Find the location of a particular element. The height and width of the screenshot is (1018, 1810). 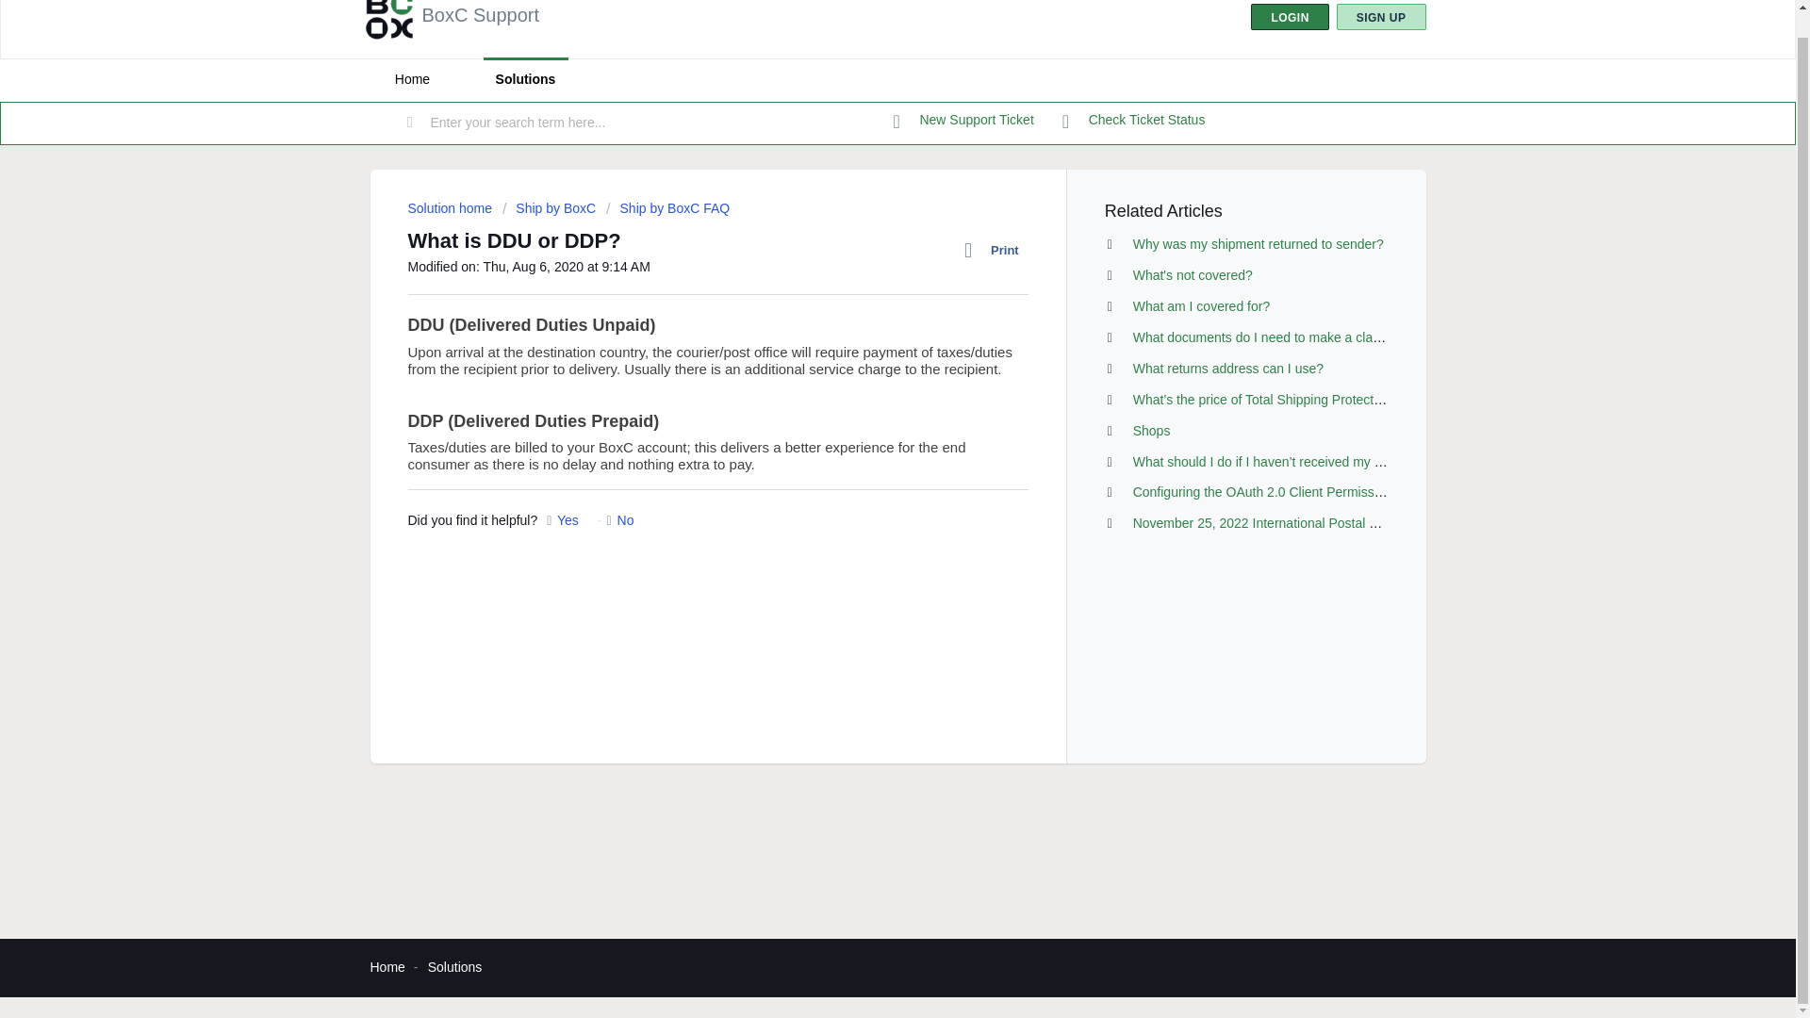

SIGN UP is located at coordinates (1381, 17).